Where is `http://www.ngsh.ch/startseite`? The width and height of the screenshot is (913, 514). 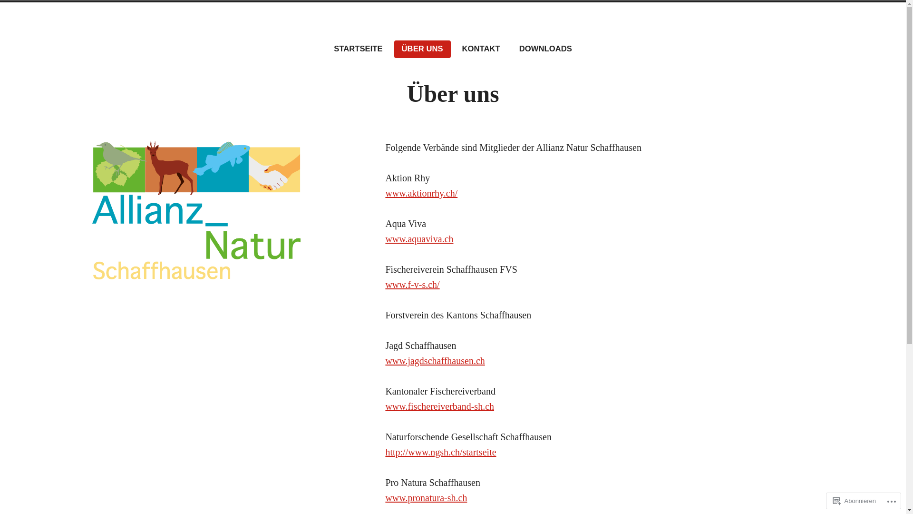
http://www.ngsh.ch/startseite is located at coordinates (440, 452).